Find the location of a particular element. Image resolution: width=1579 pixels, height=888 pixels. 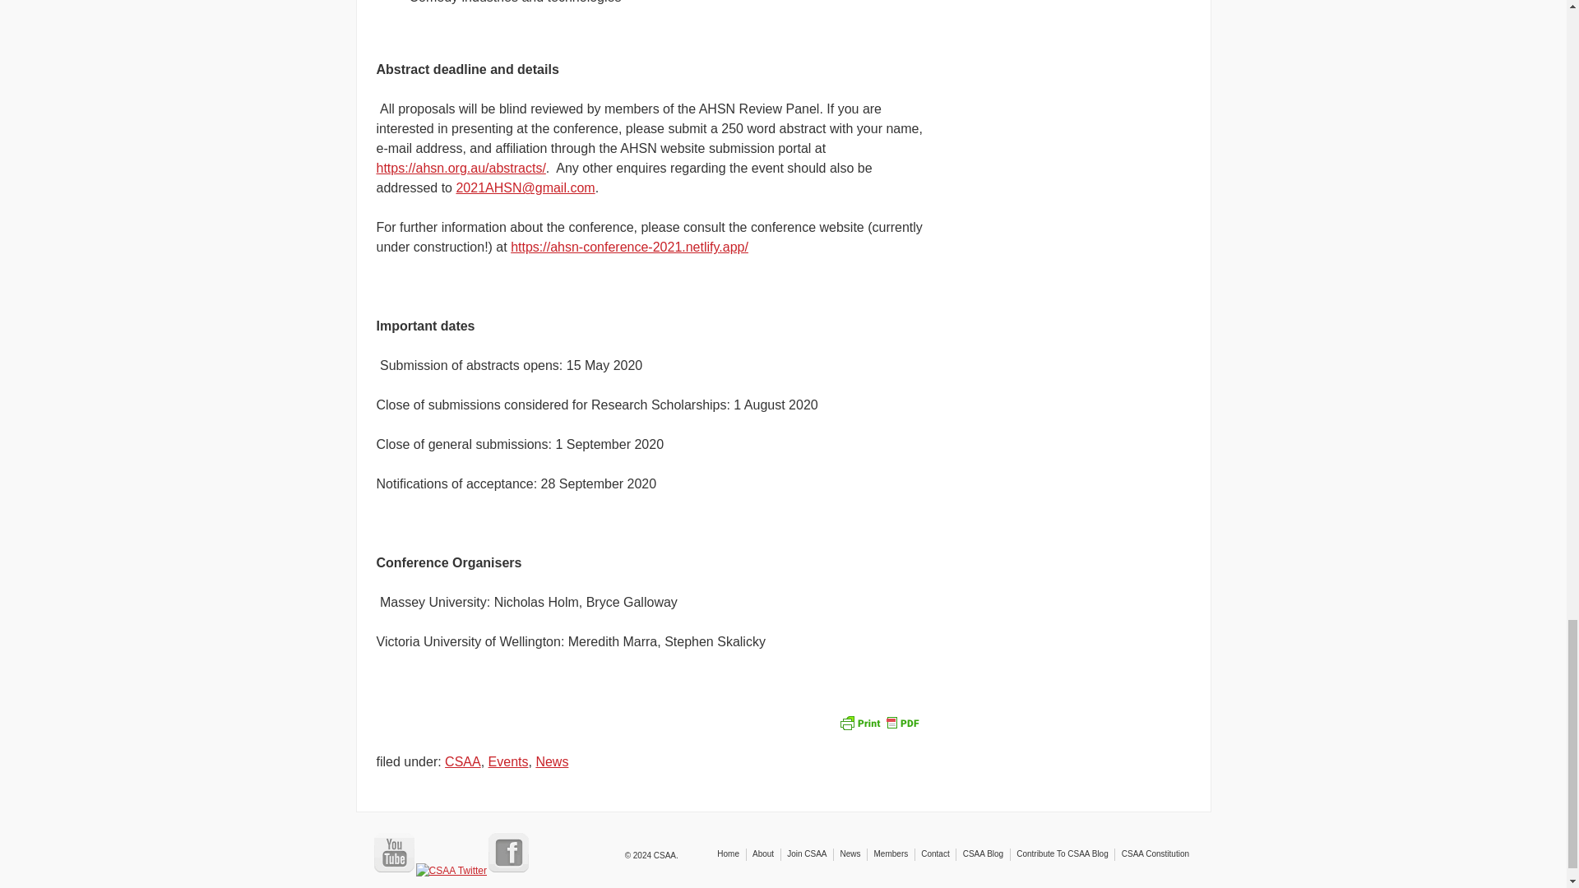

CSAA is located at coordinates (463, 761).